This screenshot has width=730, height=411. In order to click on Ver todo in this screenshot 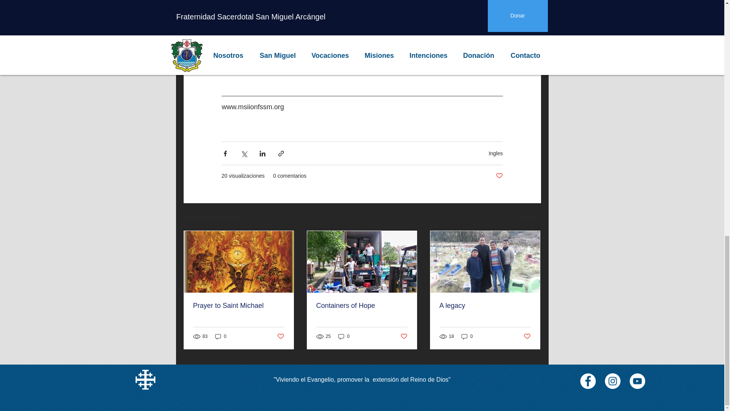, I will do `click(531, 218)`.